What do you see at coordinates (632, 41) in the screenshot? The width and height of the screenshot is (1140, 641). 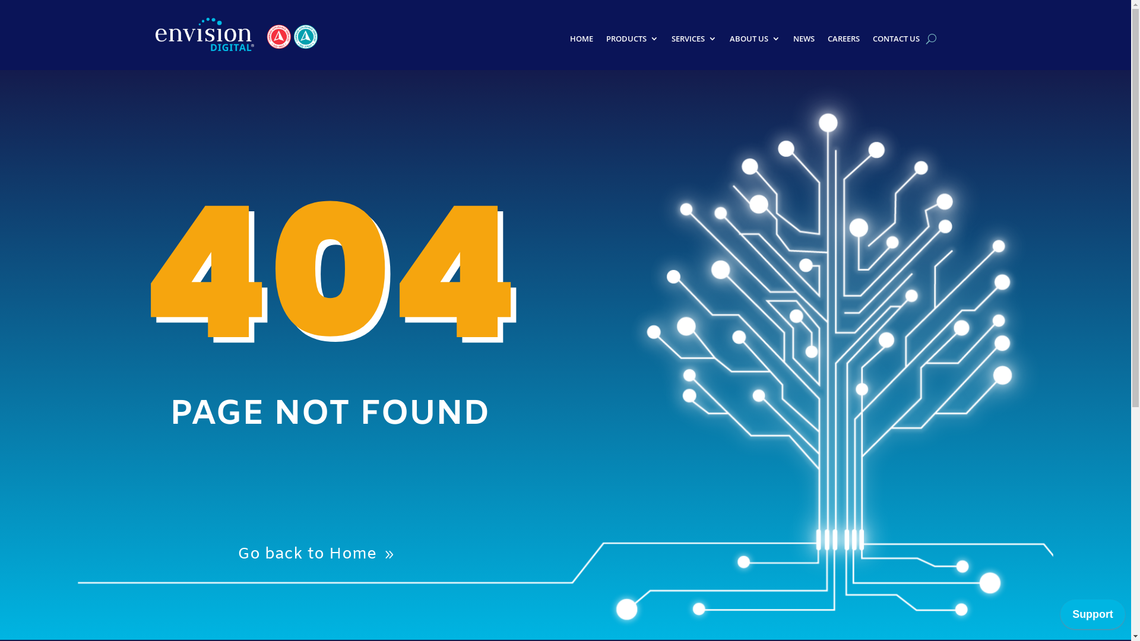 I see `PRODUCTS` at bounding box center [632, 41].